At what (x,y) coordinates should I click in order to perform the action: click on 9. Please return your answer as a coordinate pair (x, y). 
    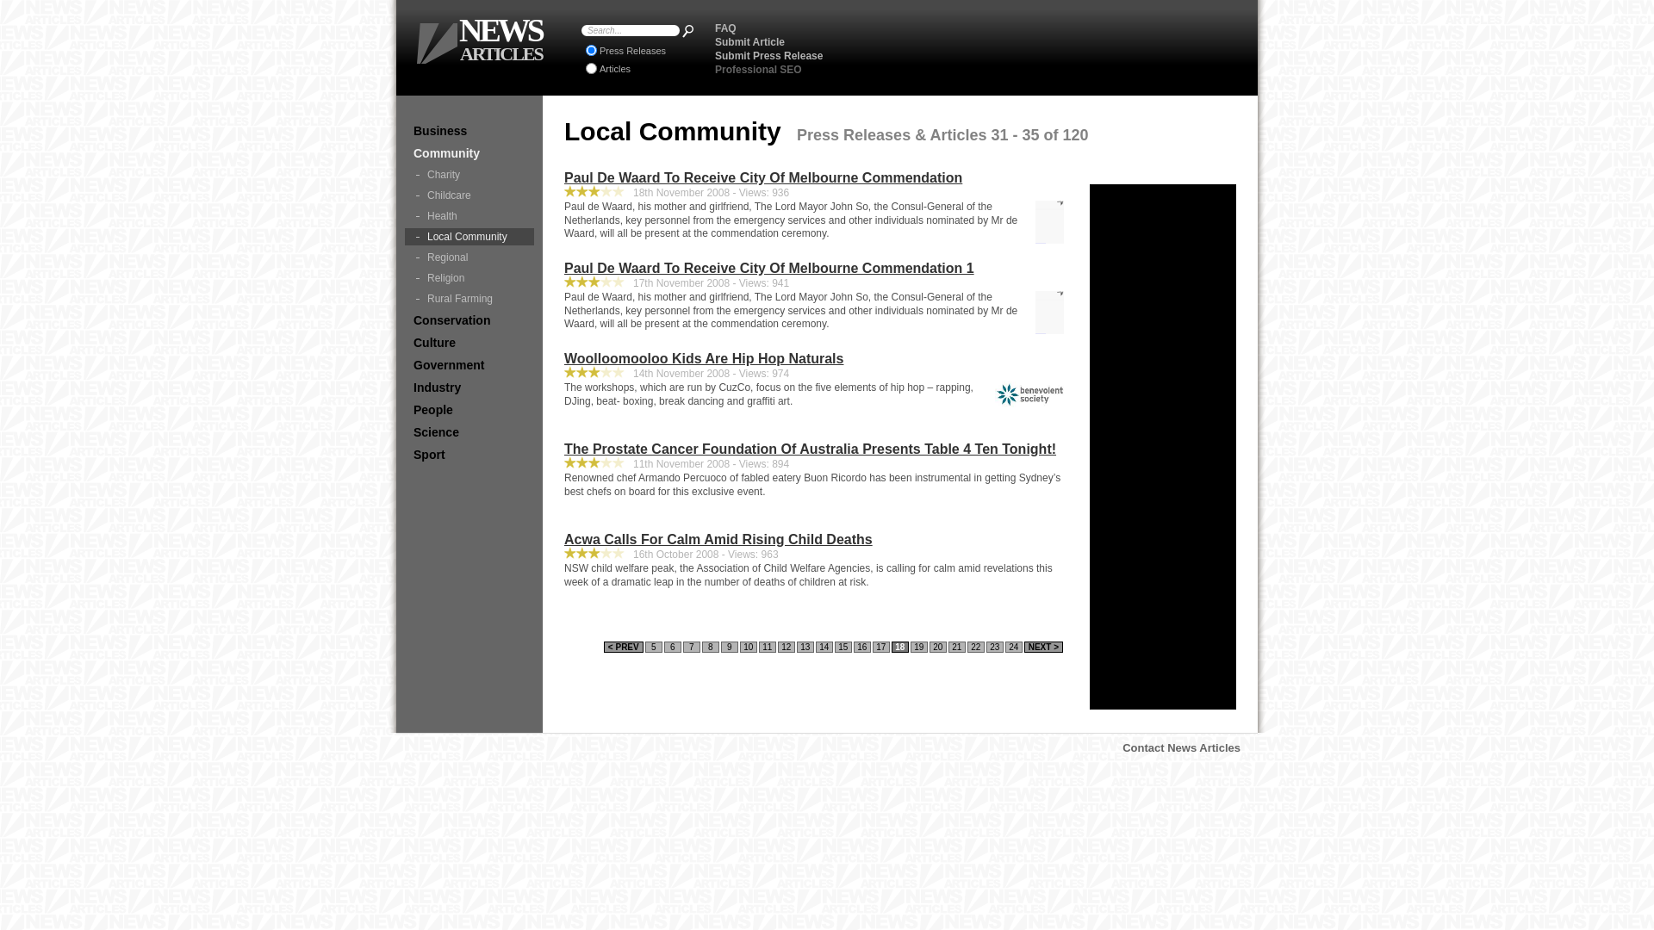
    Looking at the image, I should click on (730, 648).